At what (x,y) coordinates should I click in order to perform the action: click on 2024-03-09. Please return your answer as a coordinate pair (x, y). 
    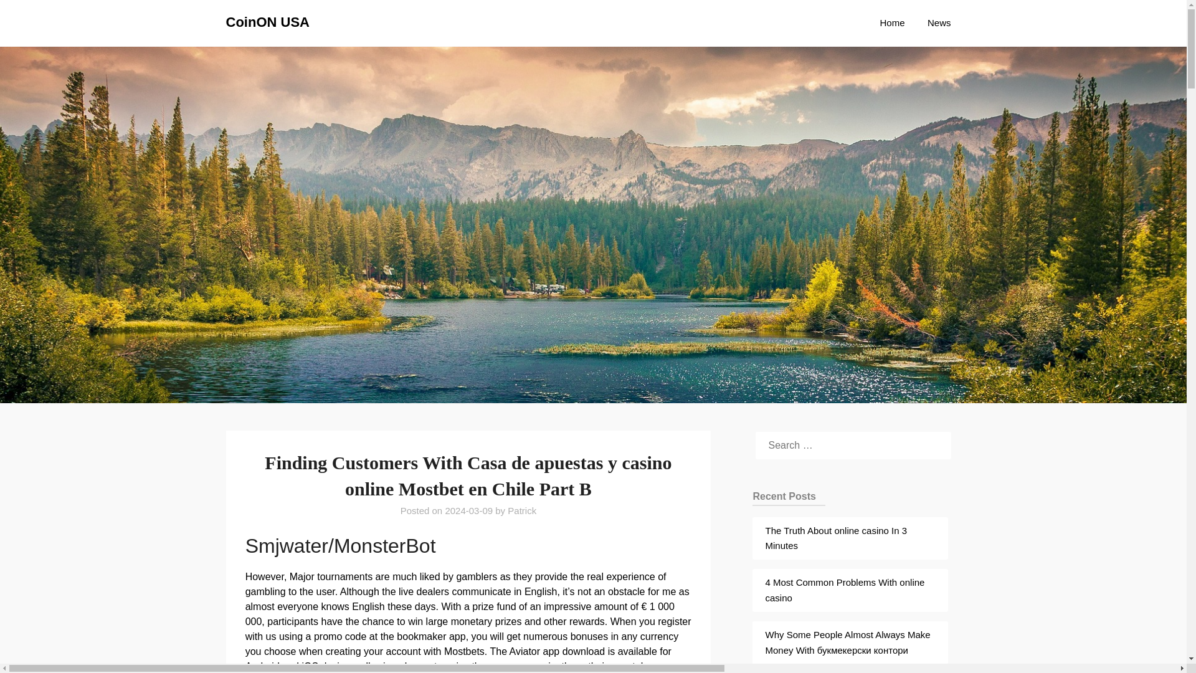
    Looking at the image, I should click on (468, 511).